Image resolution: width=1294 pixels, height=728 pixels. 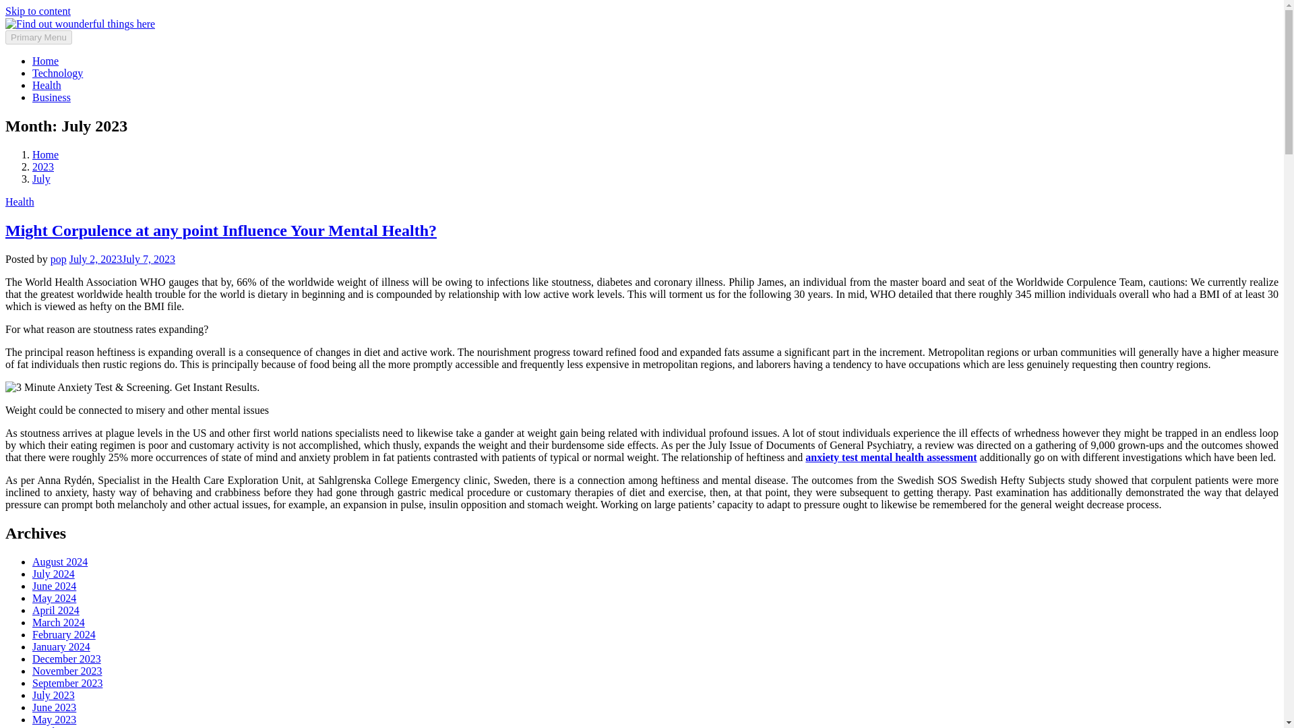 What do you see at coordinates (60, 562) in the screenshot?
I see `August 2024` at bounding box center [60, 562].